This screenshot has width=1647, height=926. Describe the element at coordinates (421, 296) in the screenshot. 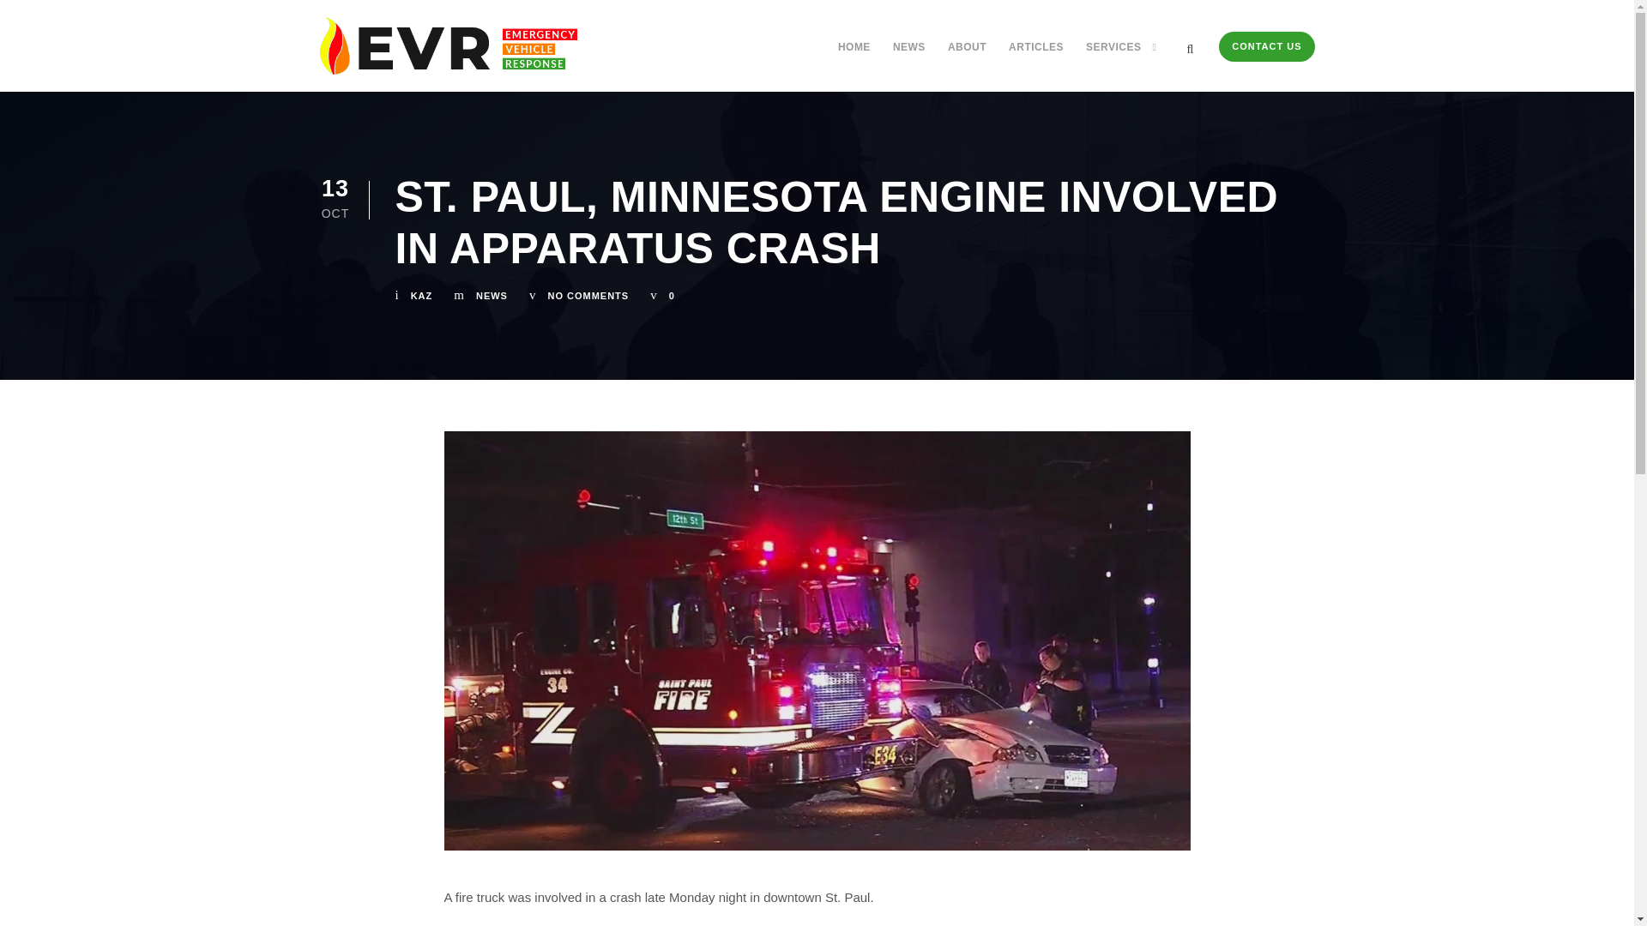

I see `KAZ` at that location.